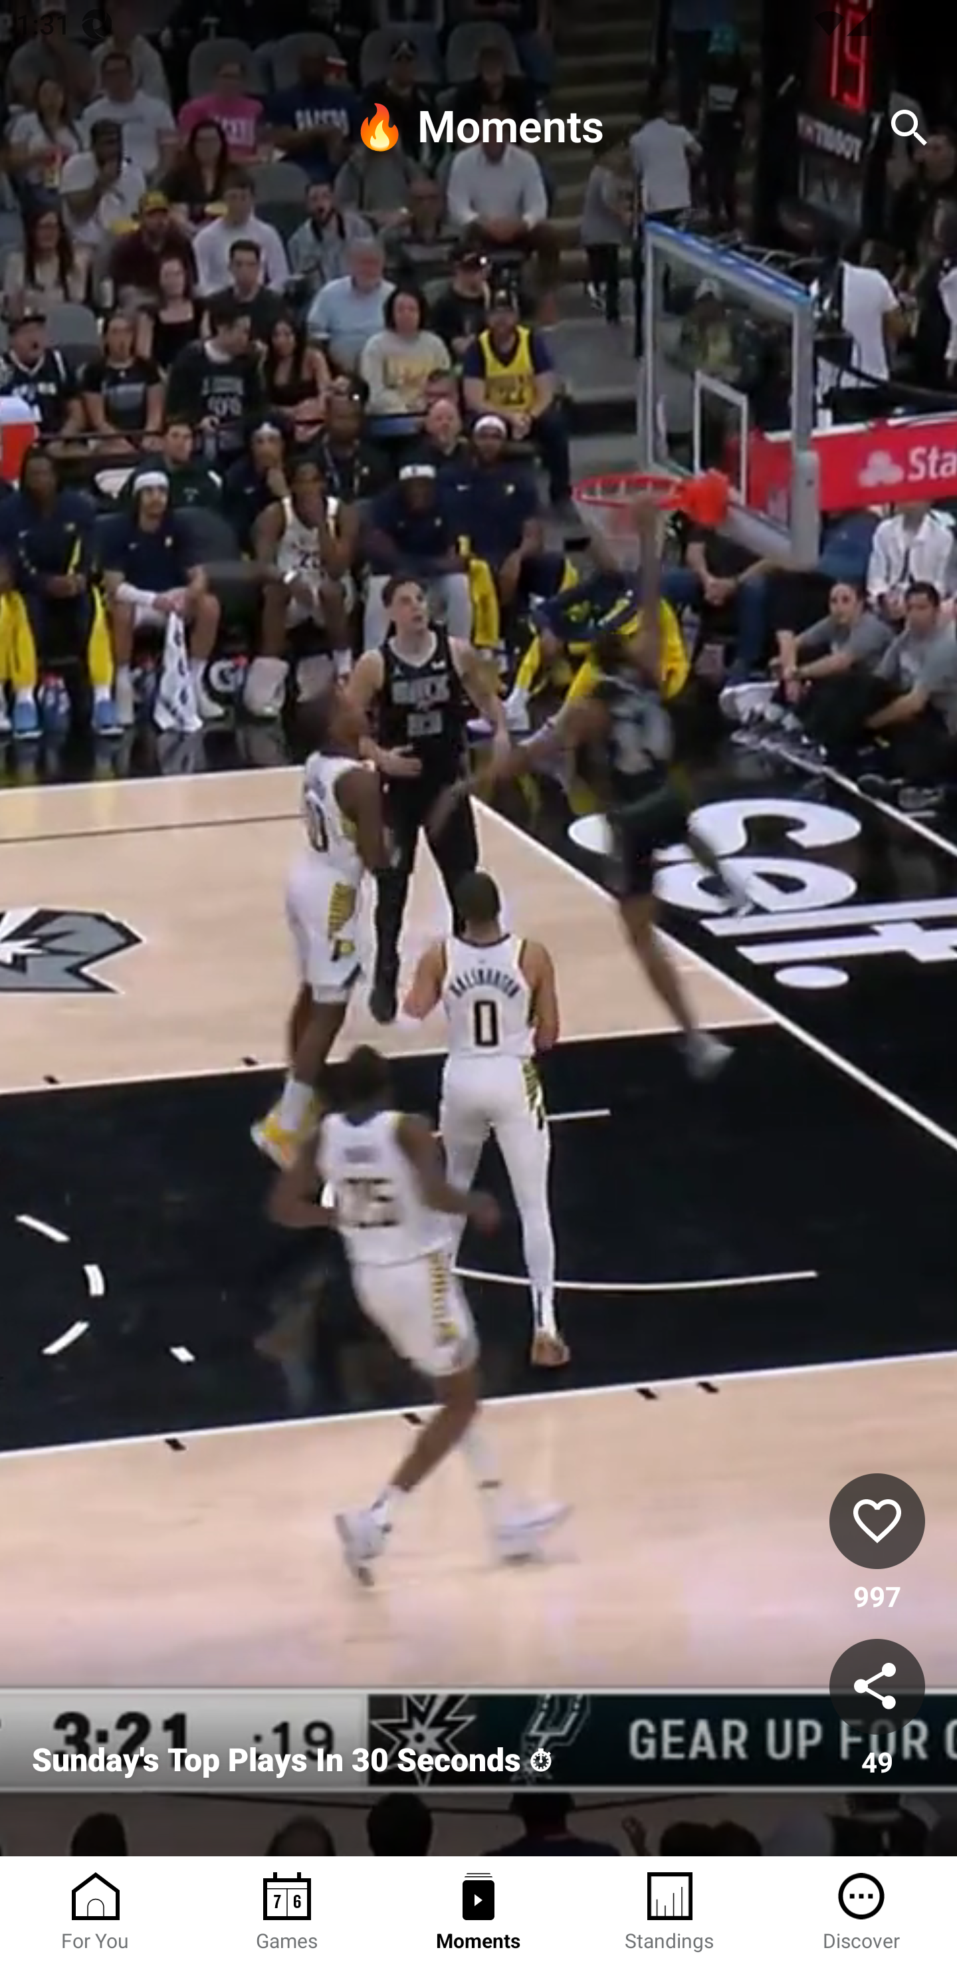 The width and height of the screenshot is (957, 1968). Describe the element at coordinates (877, 1545) in the screenshot. I see `like 997 997 Likes` at that location.